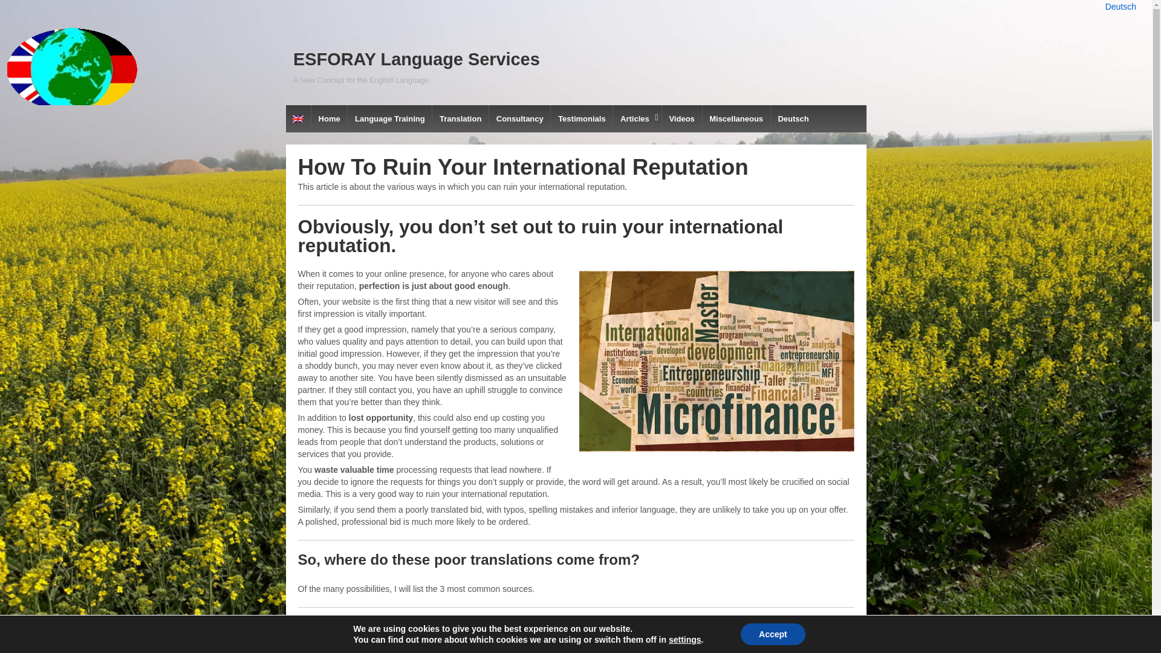  Describe the element at coordinates (1120, 7) in the screenshot. I see `Deutsch` at that location.